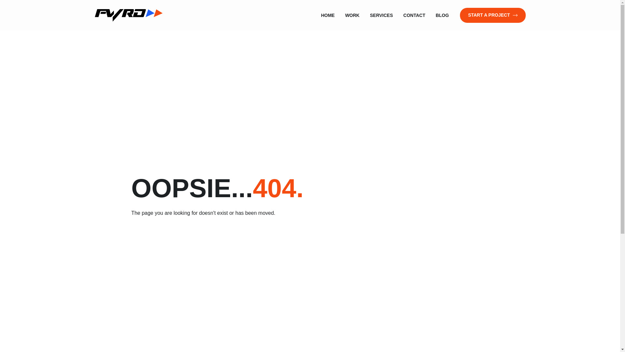 Image resolution: width=625 pixels, height=352 pixels. Describe the element at coordinates (327, 15) in the screenshot. I see `HOME` at that location.